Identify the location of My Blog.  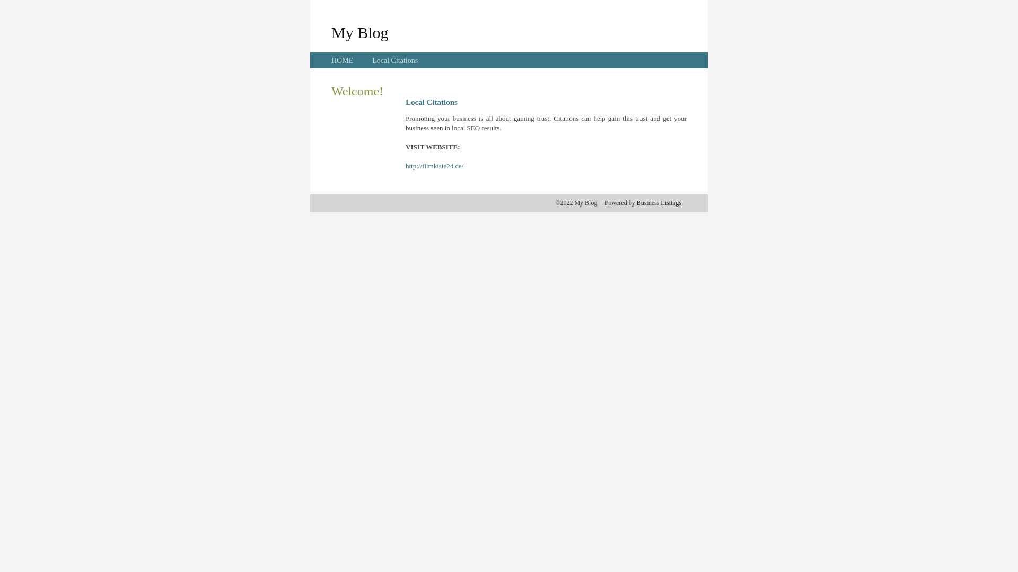
(360, 32).